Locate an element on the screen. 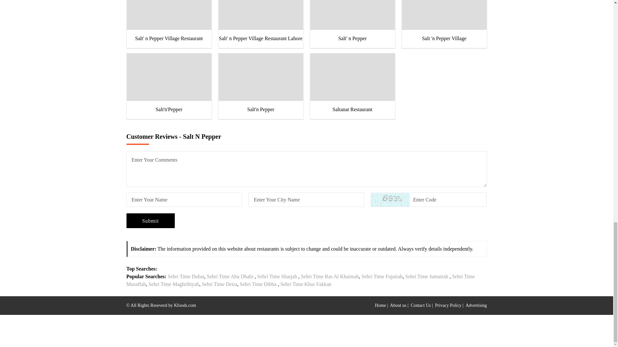 The height and width of the screenshot is (347, 618). Sehri Time Abu Dhabi  is located at coordinates (230, 276).